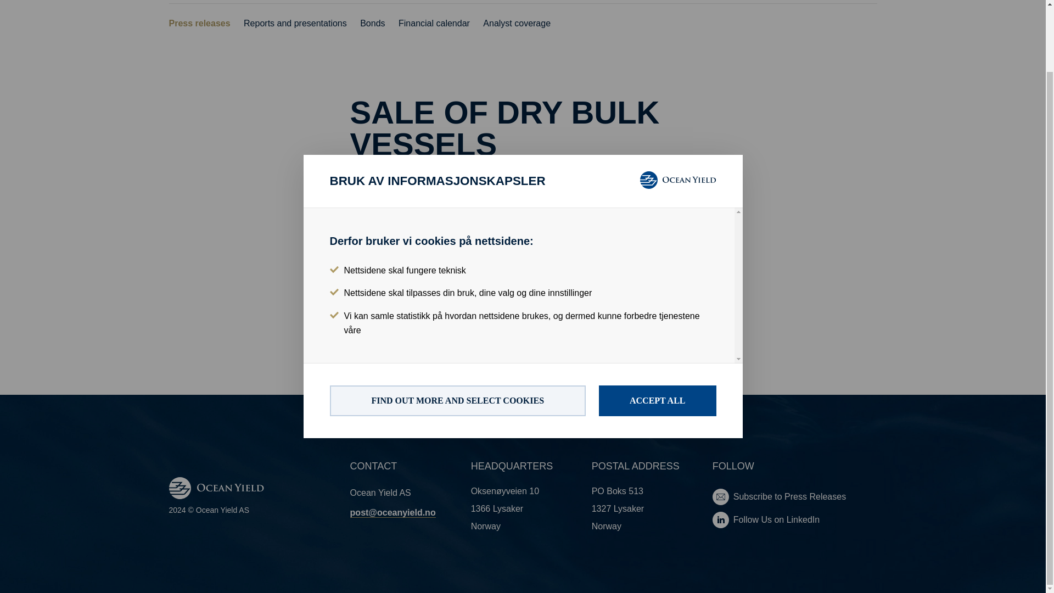 The height and width of the screenshot is (593, 1054). What do you see at coordinates (434, 24) in the screenshot?
I see `Financial calendar` at bounding box center [434, 24].